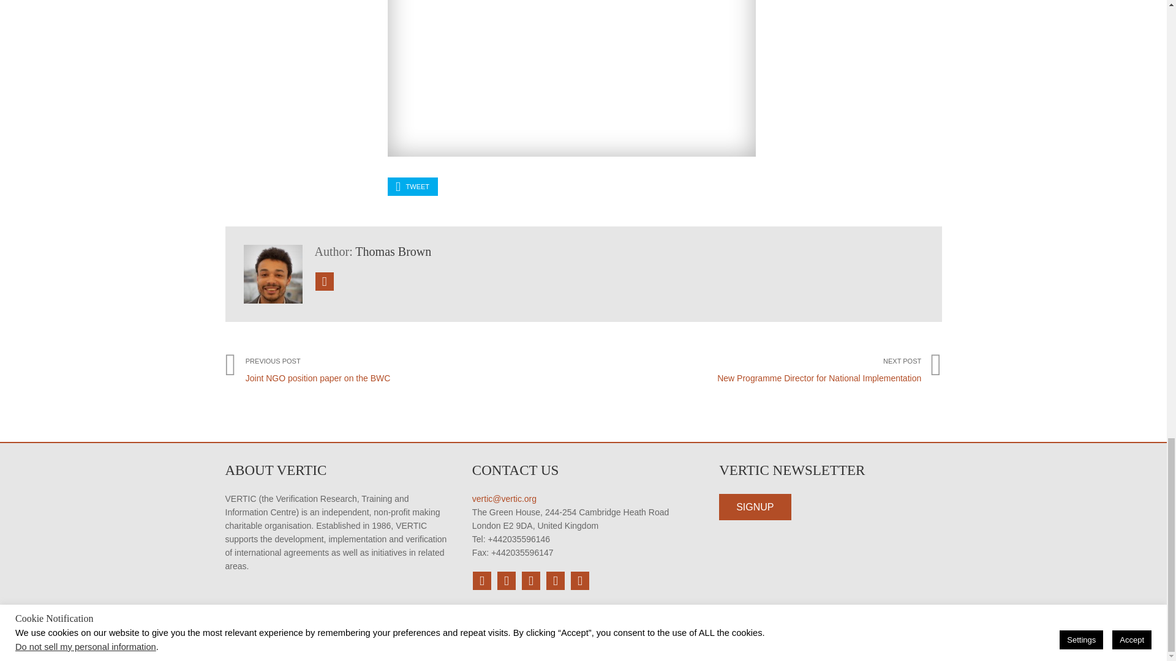  I want to click on Twiter, so click(506, 580).